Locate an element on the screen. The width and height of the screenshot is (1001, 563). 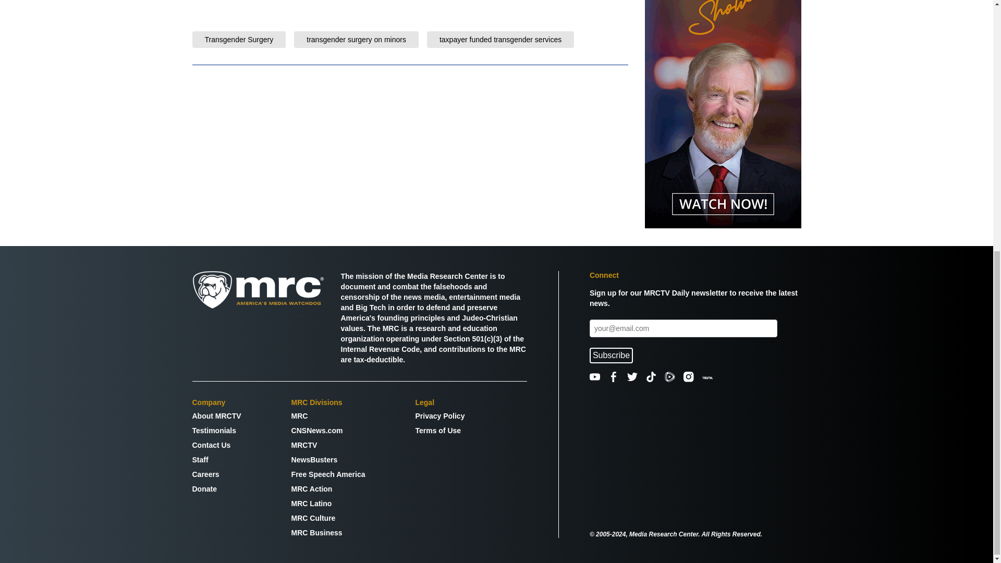
Contact Us is located at coordinates (216, 445).